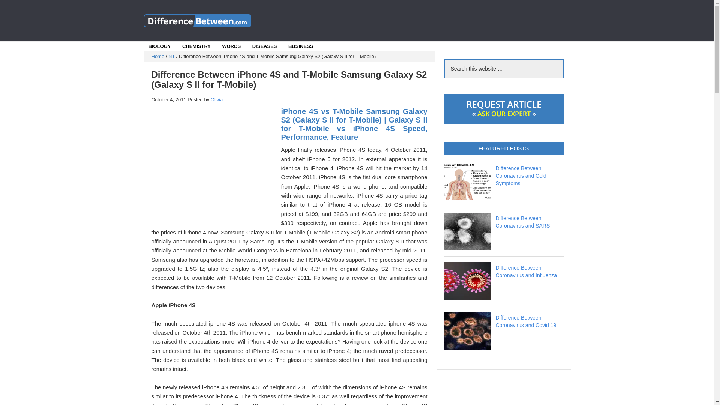 Image resolution: width=720 pixels, height=405 pixels. Describe the element at coordinates (264, 46) in the screenshot. I see `DISEASES` at that location.